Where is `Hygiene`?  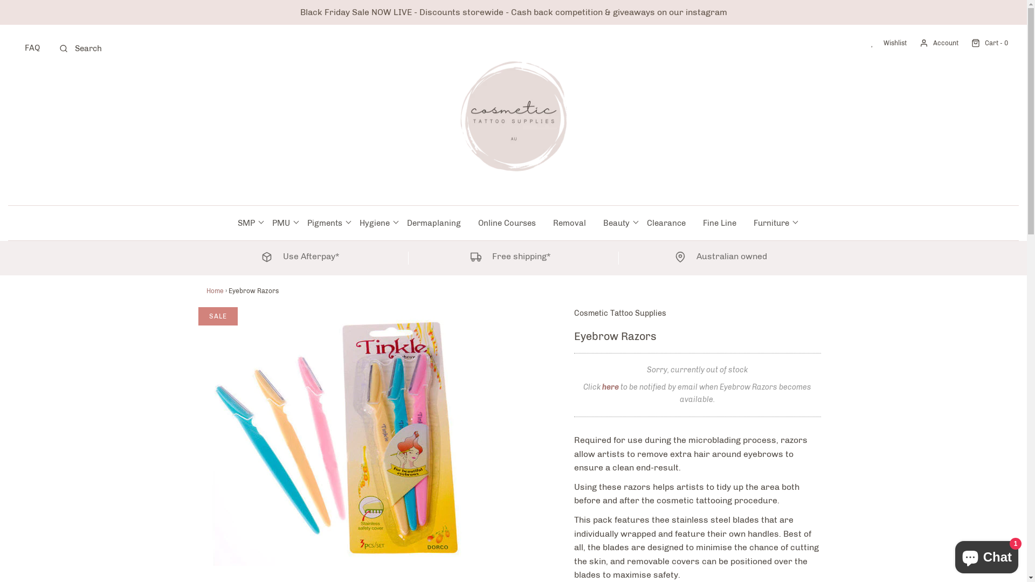 Hygiene is located at coordinates (375, 223).